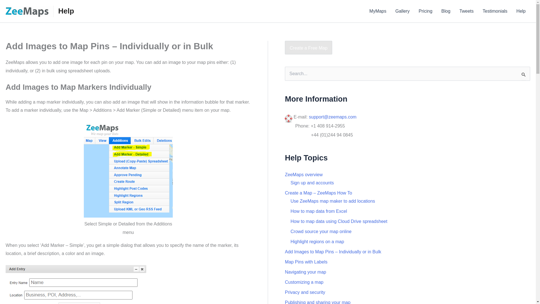 The width and height of the screenshot is (540, 304). What do you see at coordinates (306, 262) in the screenshot?
I see `Map Pins with Labels` at bounding box center [306, 262].